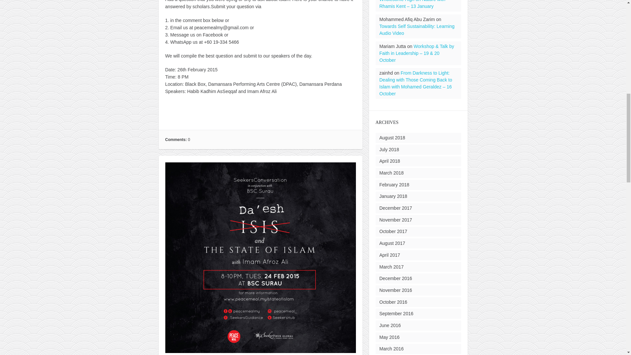  What do you see at coordinates (417, 30) in the screenshot?
I see `Towards Self Sustainability: Learning Audio Video` at bounding box center [417, 30].